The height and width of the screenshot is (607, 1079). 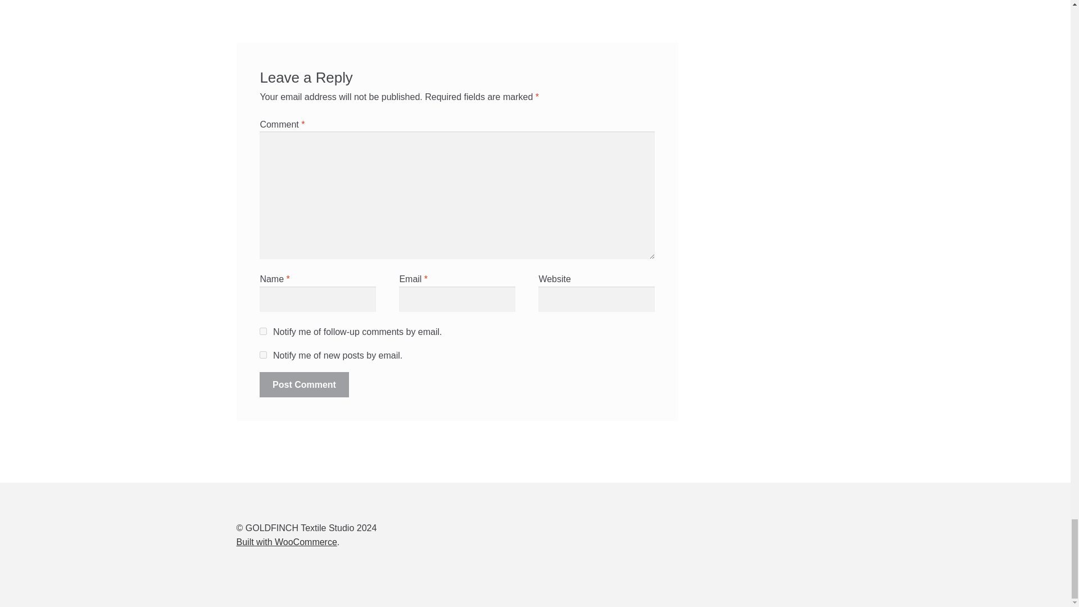 I want to click on WooCommerce - The Best eCommerce Platform for WordPress, so click(x=287, y=542).